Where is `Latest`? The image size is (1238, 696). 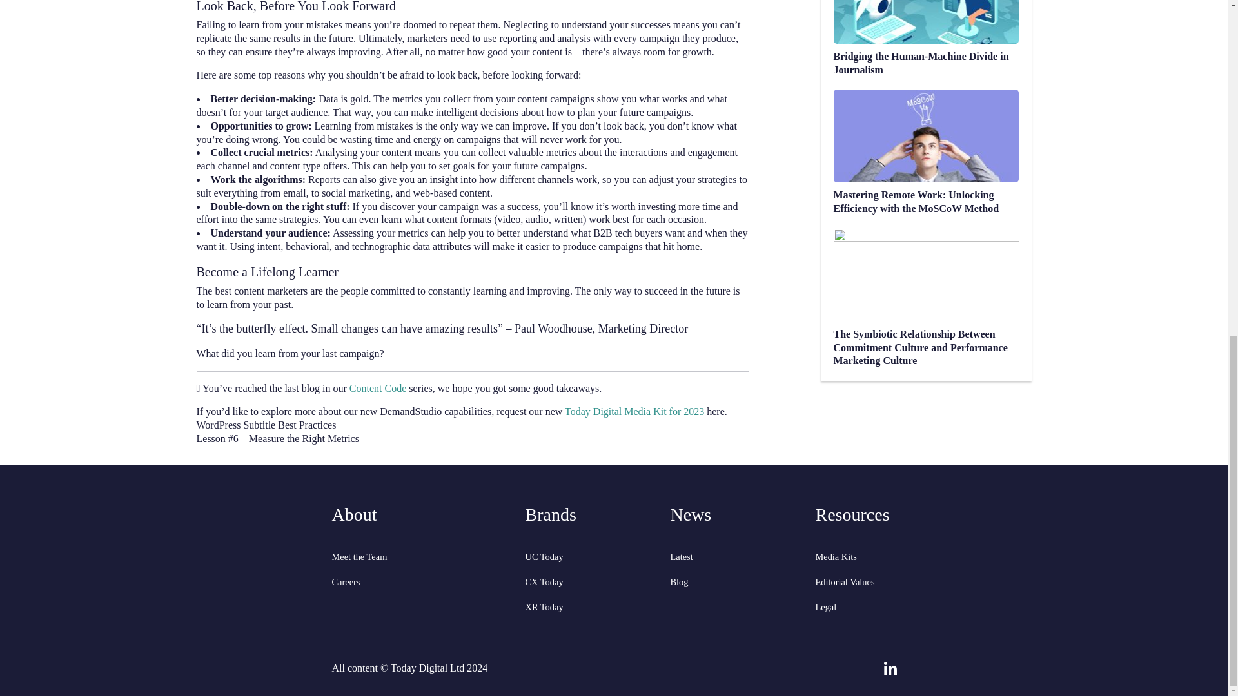 Latest is located at coordinates (734, 557).